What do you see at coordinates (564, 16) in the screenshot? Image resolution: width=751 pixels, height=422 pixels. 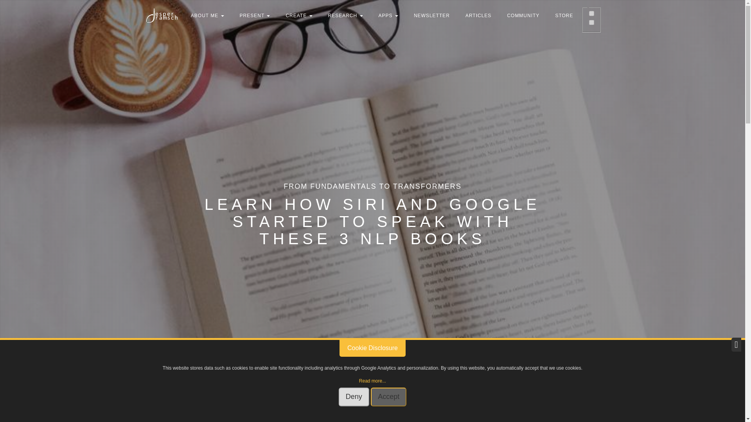 I see `STORE` at bounding box center [564, 16].